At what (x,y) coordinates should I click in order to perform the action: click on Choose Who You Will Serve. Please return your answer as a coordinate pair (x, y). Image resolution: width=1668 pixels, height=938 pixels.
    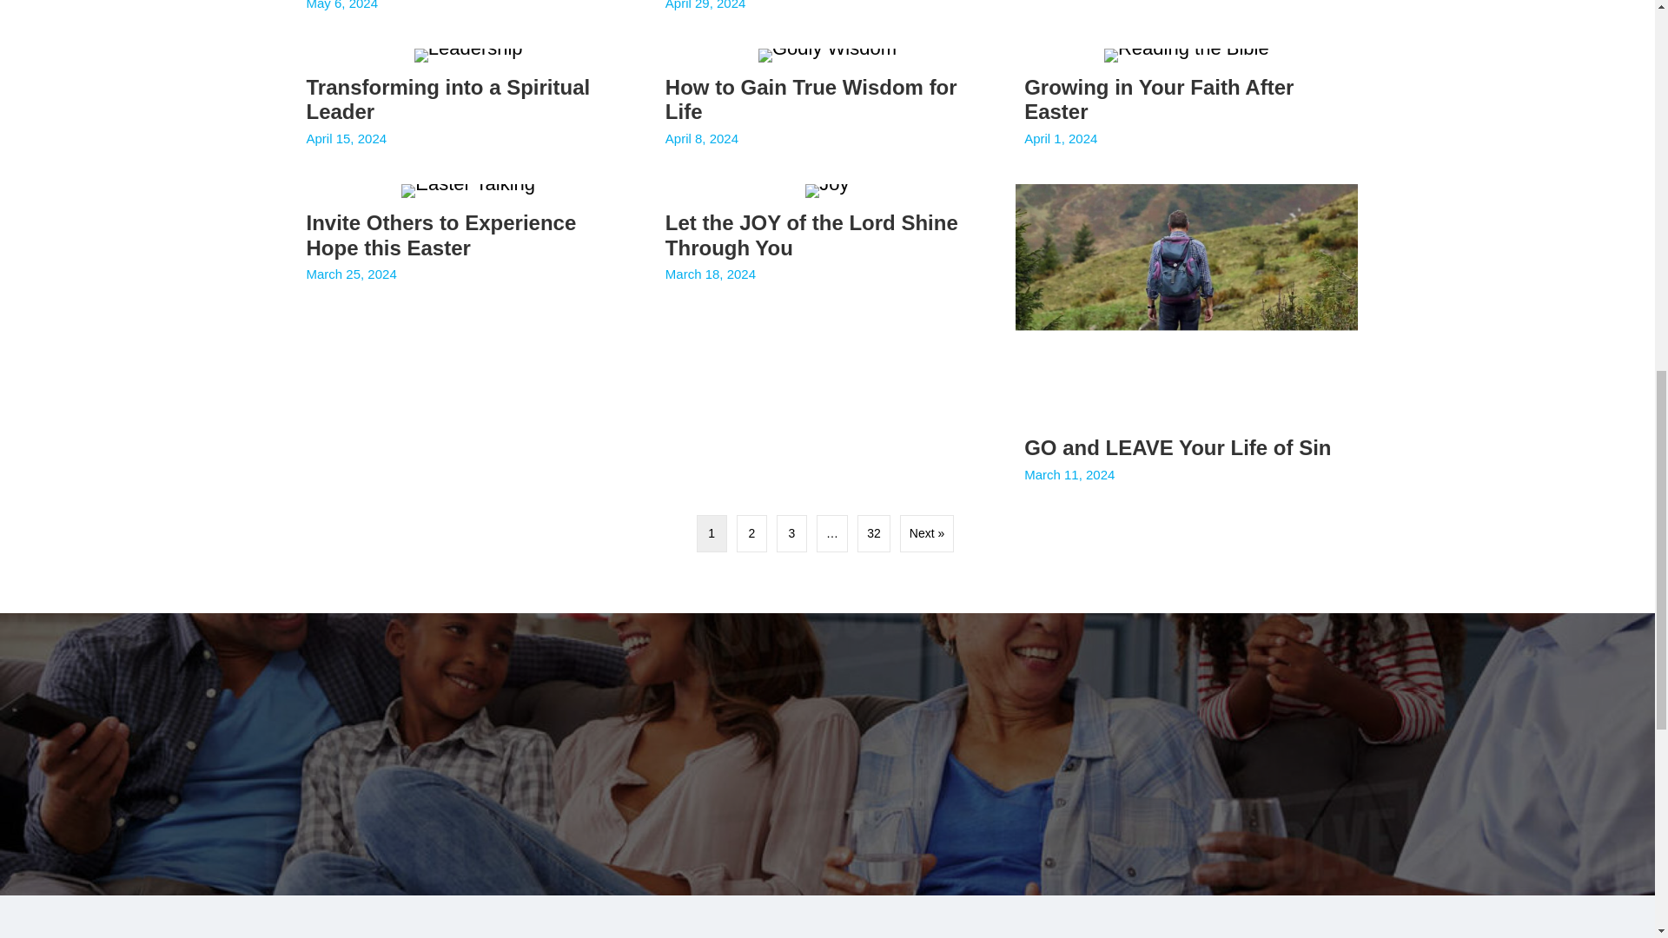
    Looking at the image, I should click on (1187, 16).